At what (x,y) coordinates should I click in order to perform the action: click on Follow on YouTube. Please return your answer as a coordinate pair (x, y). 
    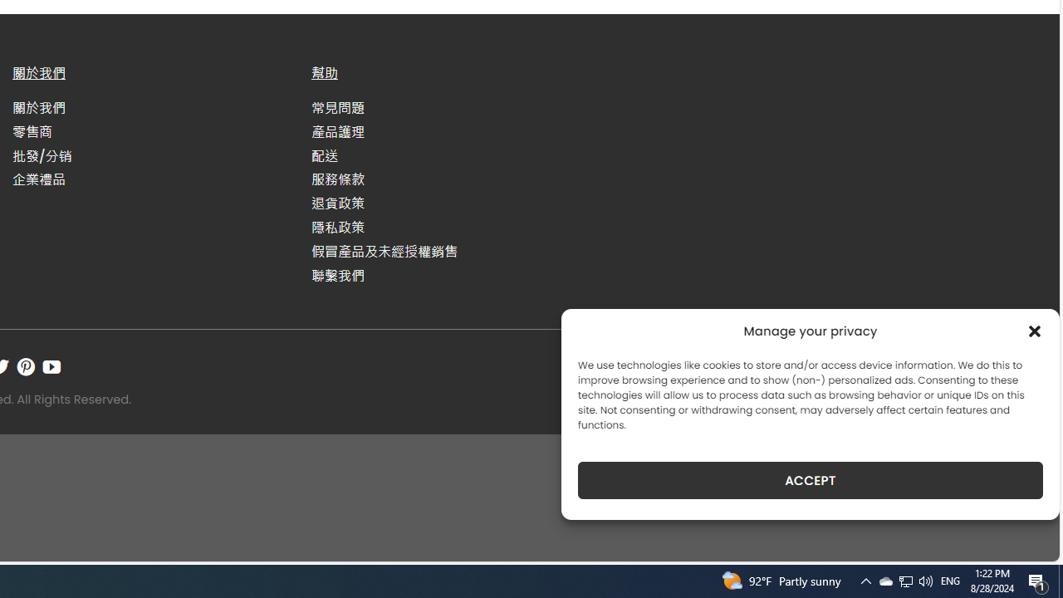
    Looking at the image, I should click on (51, 366).